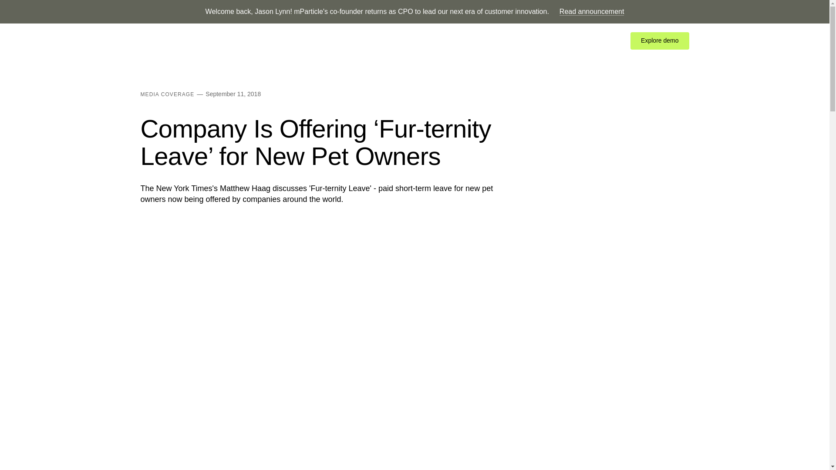  I want to click on Explore demo, so click(659, 41).